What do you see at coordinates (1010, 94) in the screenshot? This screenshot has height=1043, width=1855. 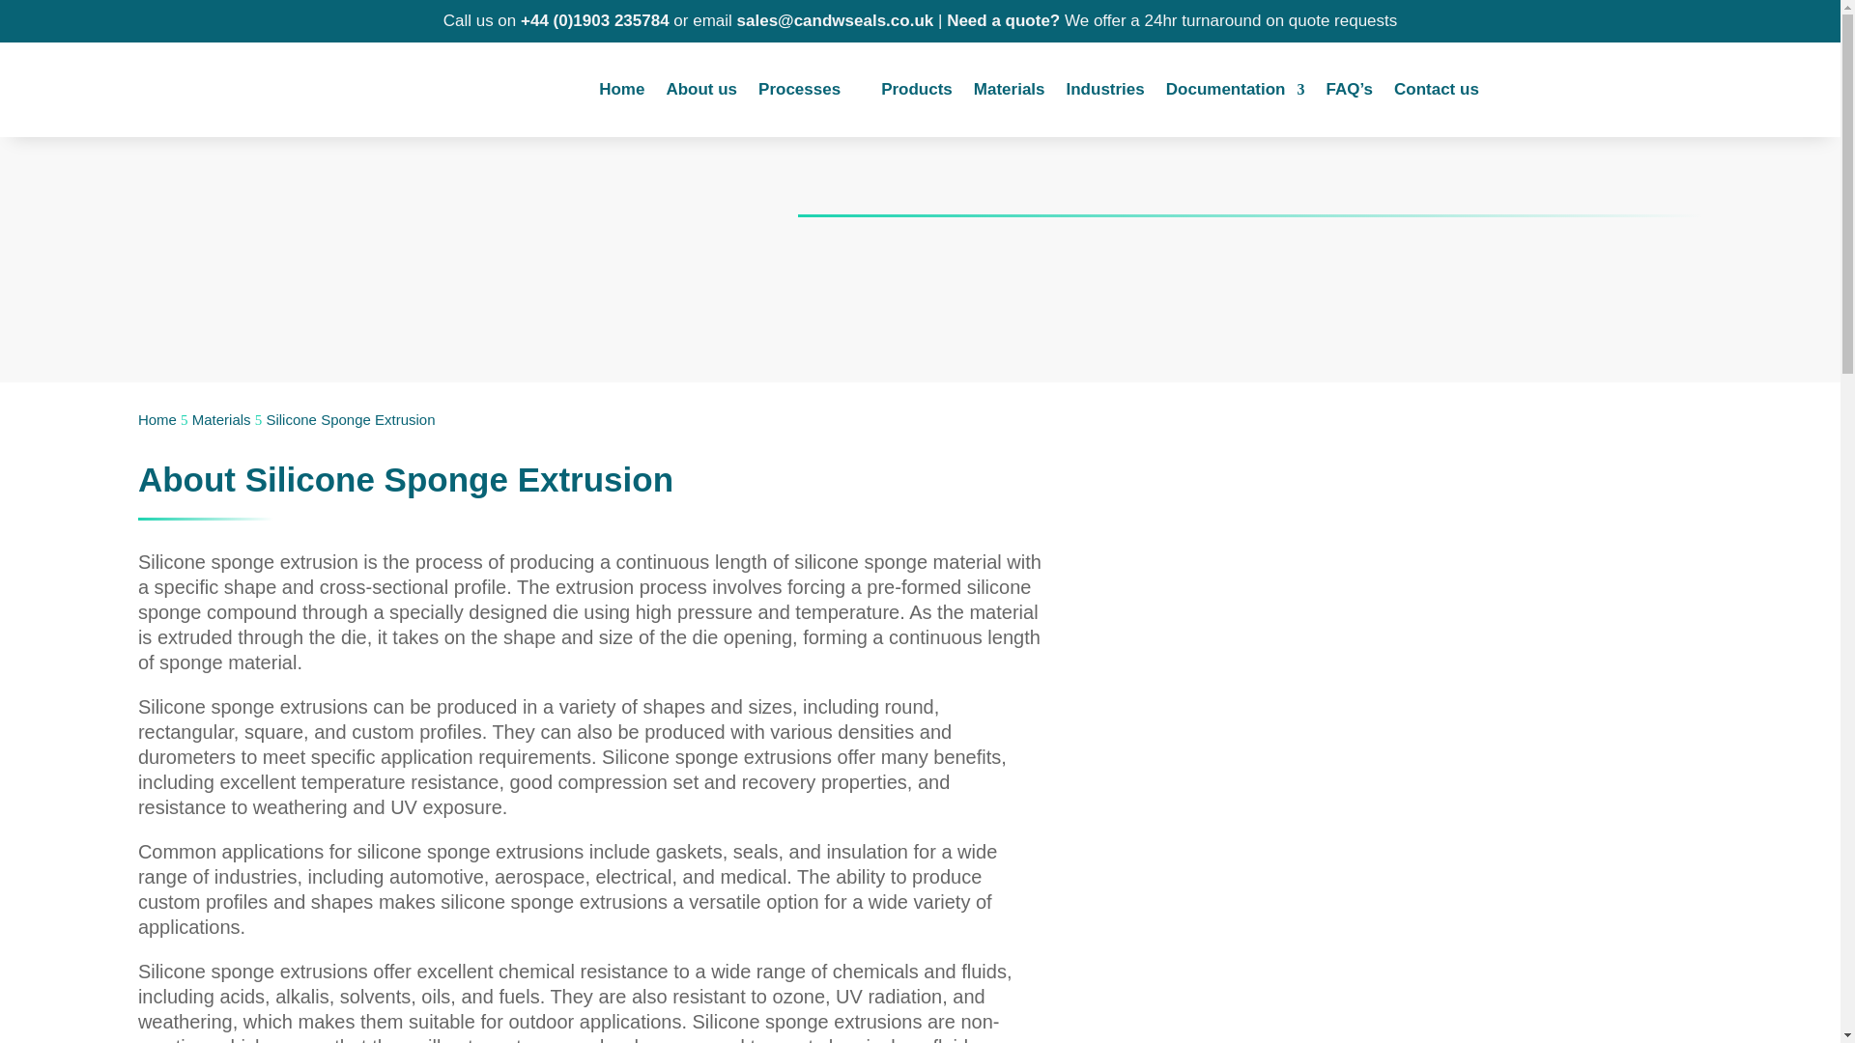 I see `Materials` at bounding box center [1010, 94].